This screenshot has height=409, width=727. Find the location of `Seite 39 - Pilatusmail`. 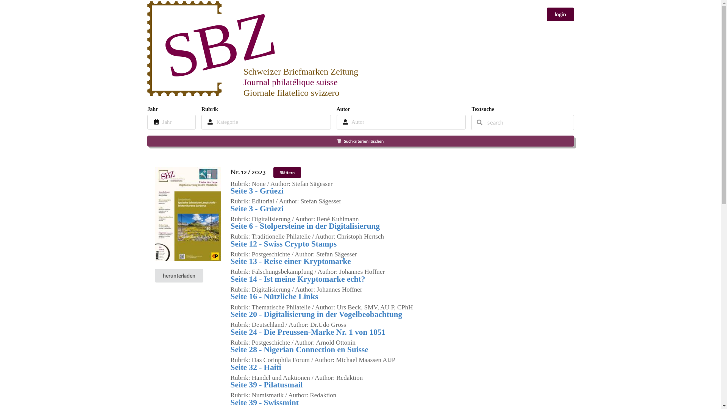

Seite 39 - Pilatusmail is located at coordinates (267, 385).